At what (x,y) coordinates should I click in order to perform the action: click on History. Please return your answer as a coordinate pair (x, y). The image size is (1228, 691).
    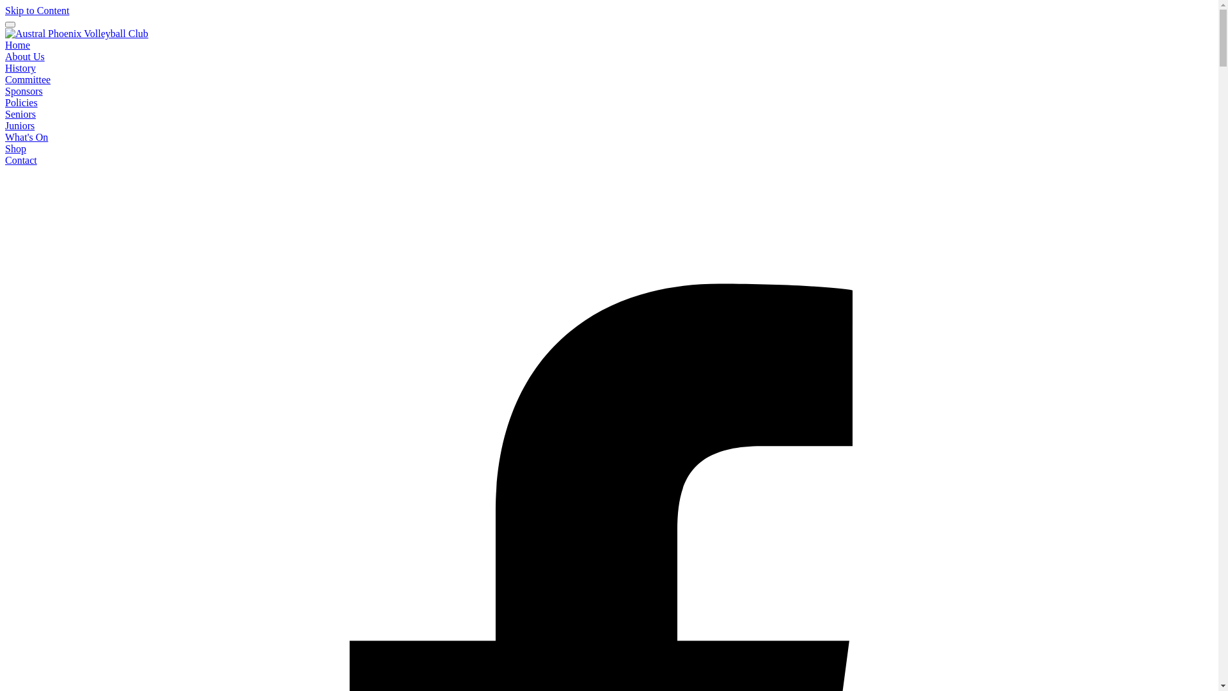
    Looking at the image, I should click on (20, 68).